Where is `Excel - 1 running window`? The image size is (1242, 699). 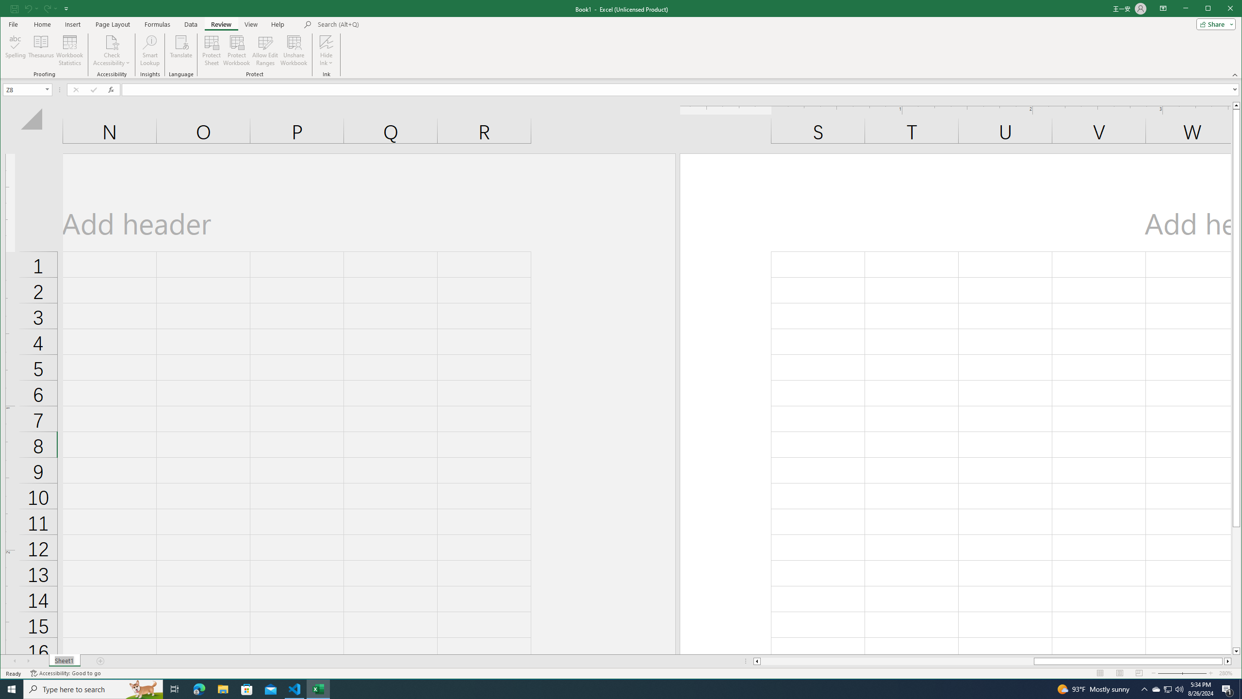 Excel - 1 running window is located at coordinates (318, 689).